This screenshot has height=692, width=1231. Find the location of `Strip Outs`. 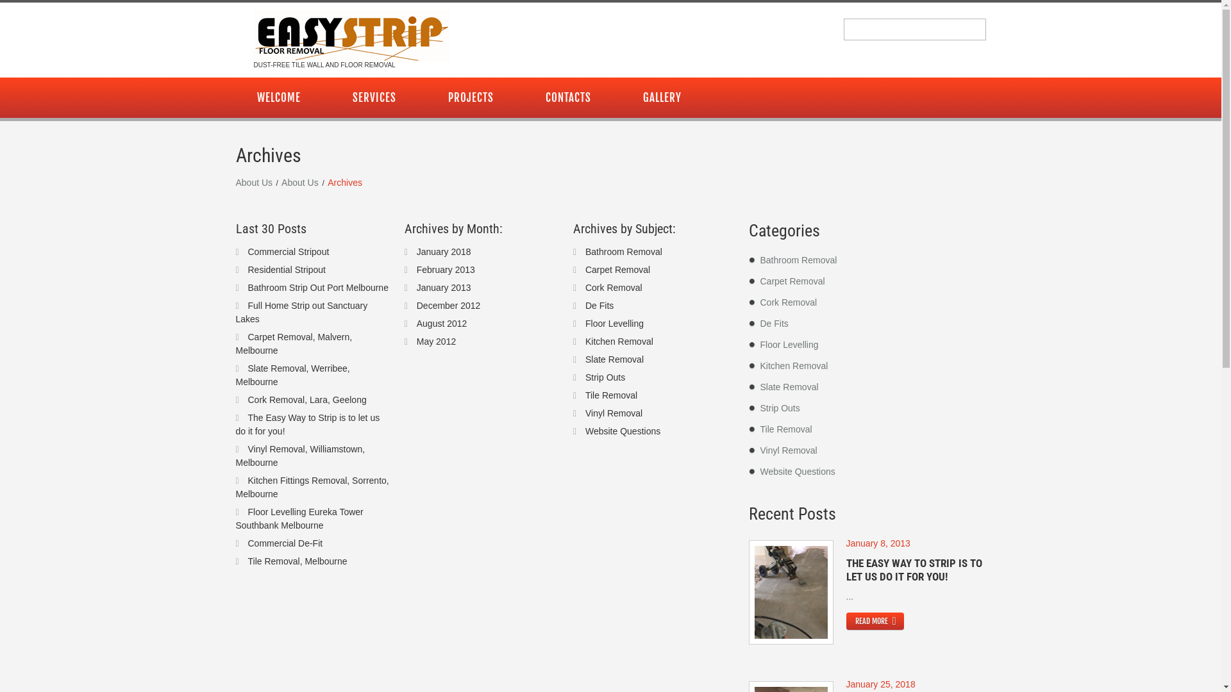

Strip Outs is located at coordinates (605, 377).